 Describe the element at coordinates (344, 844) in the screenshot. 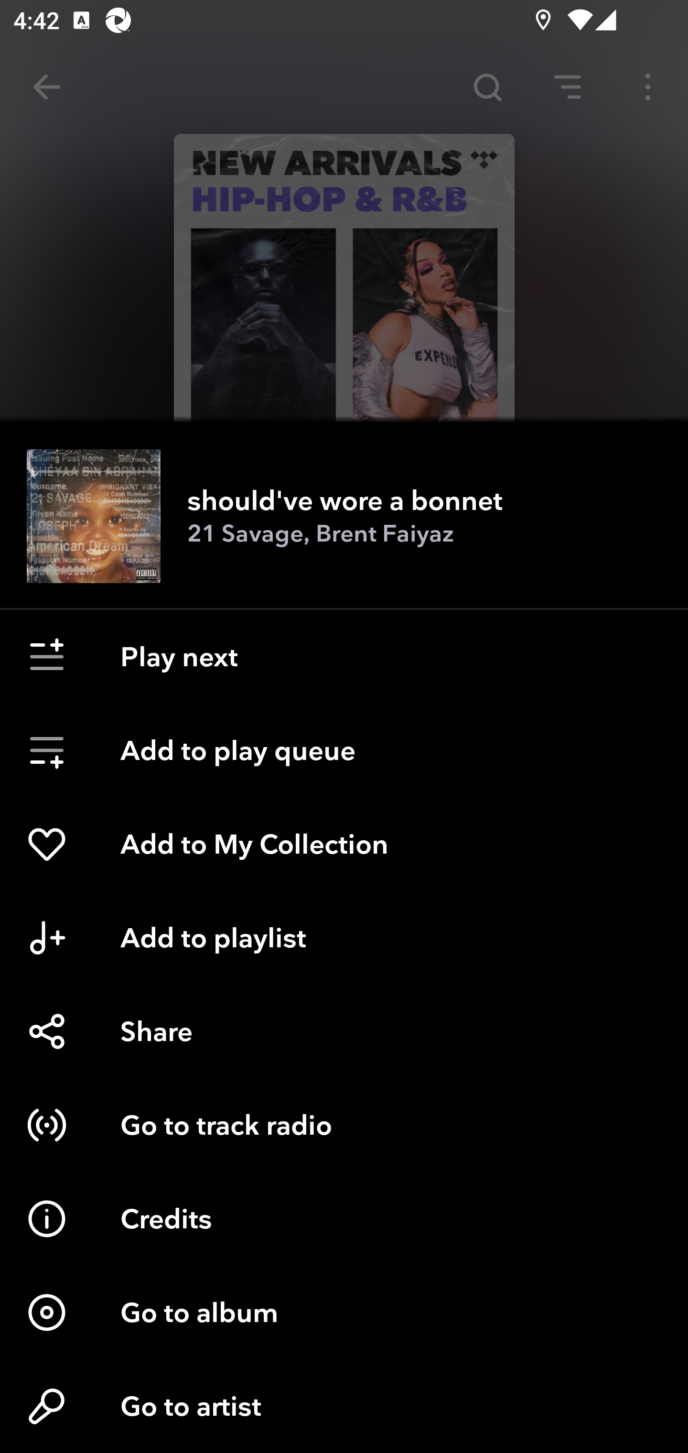

I see `Add to My Collection` at that location.